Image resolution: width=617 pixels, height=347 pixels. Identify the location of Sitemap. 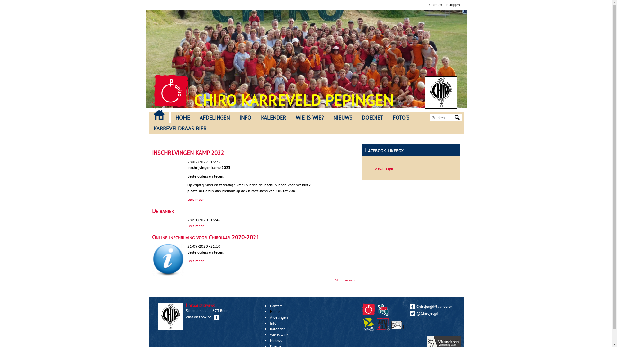
(434, 4).